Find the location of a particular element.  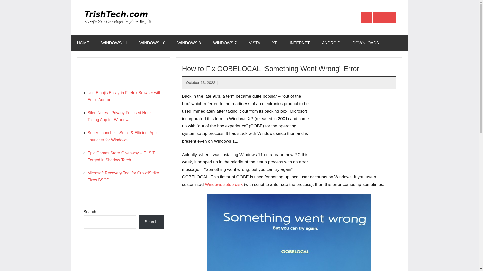

WINDOWS 11 is located at coordinates (114, 43).